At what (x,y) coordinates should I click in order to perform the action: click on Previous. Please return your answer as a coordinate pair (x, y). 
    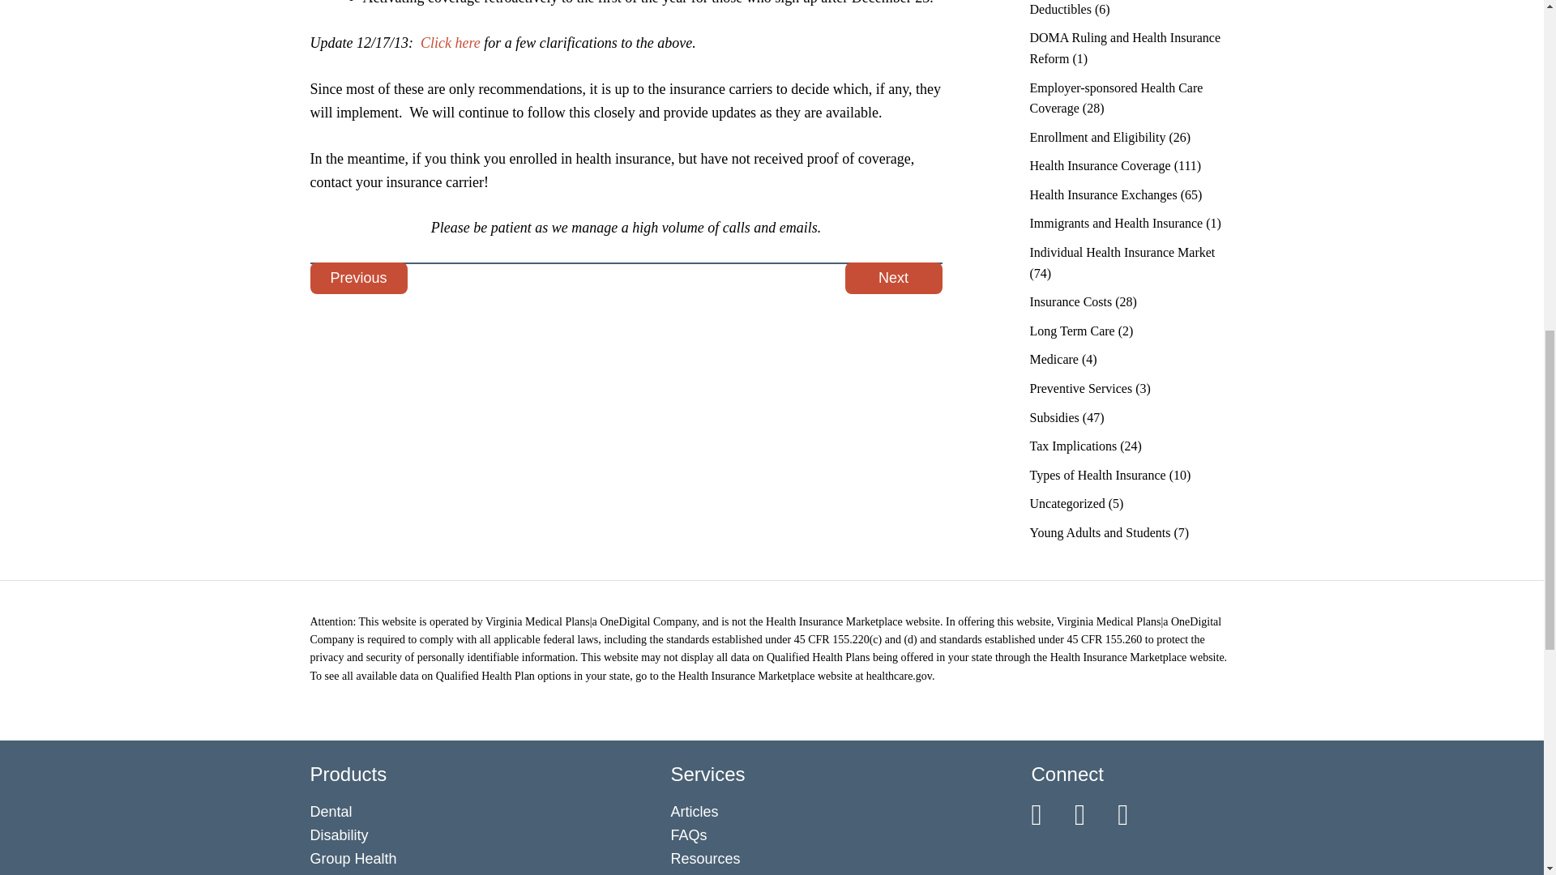
    Looking at the image, I should click on (358, 278).